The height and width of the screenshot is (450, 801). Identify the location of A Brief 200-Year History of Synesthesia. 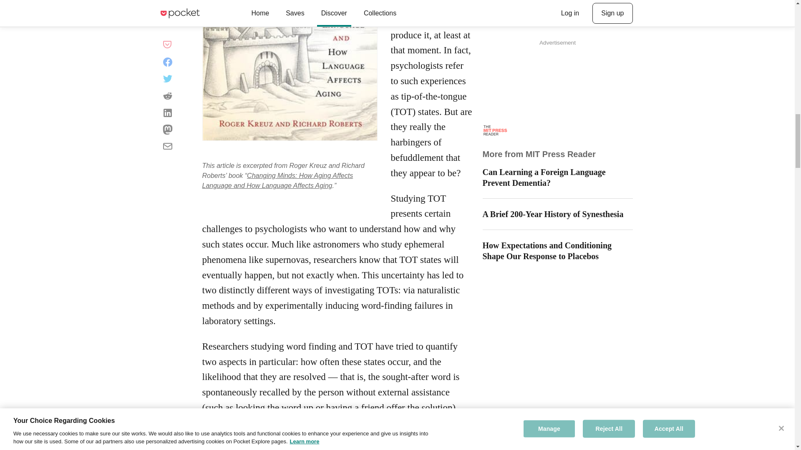
(557, 214).